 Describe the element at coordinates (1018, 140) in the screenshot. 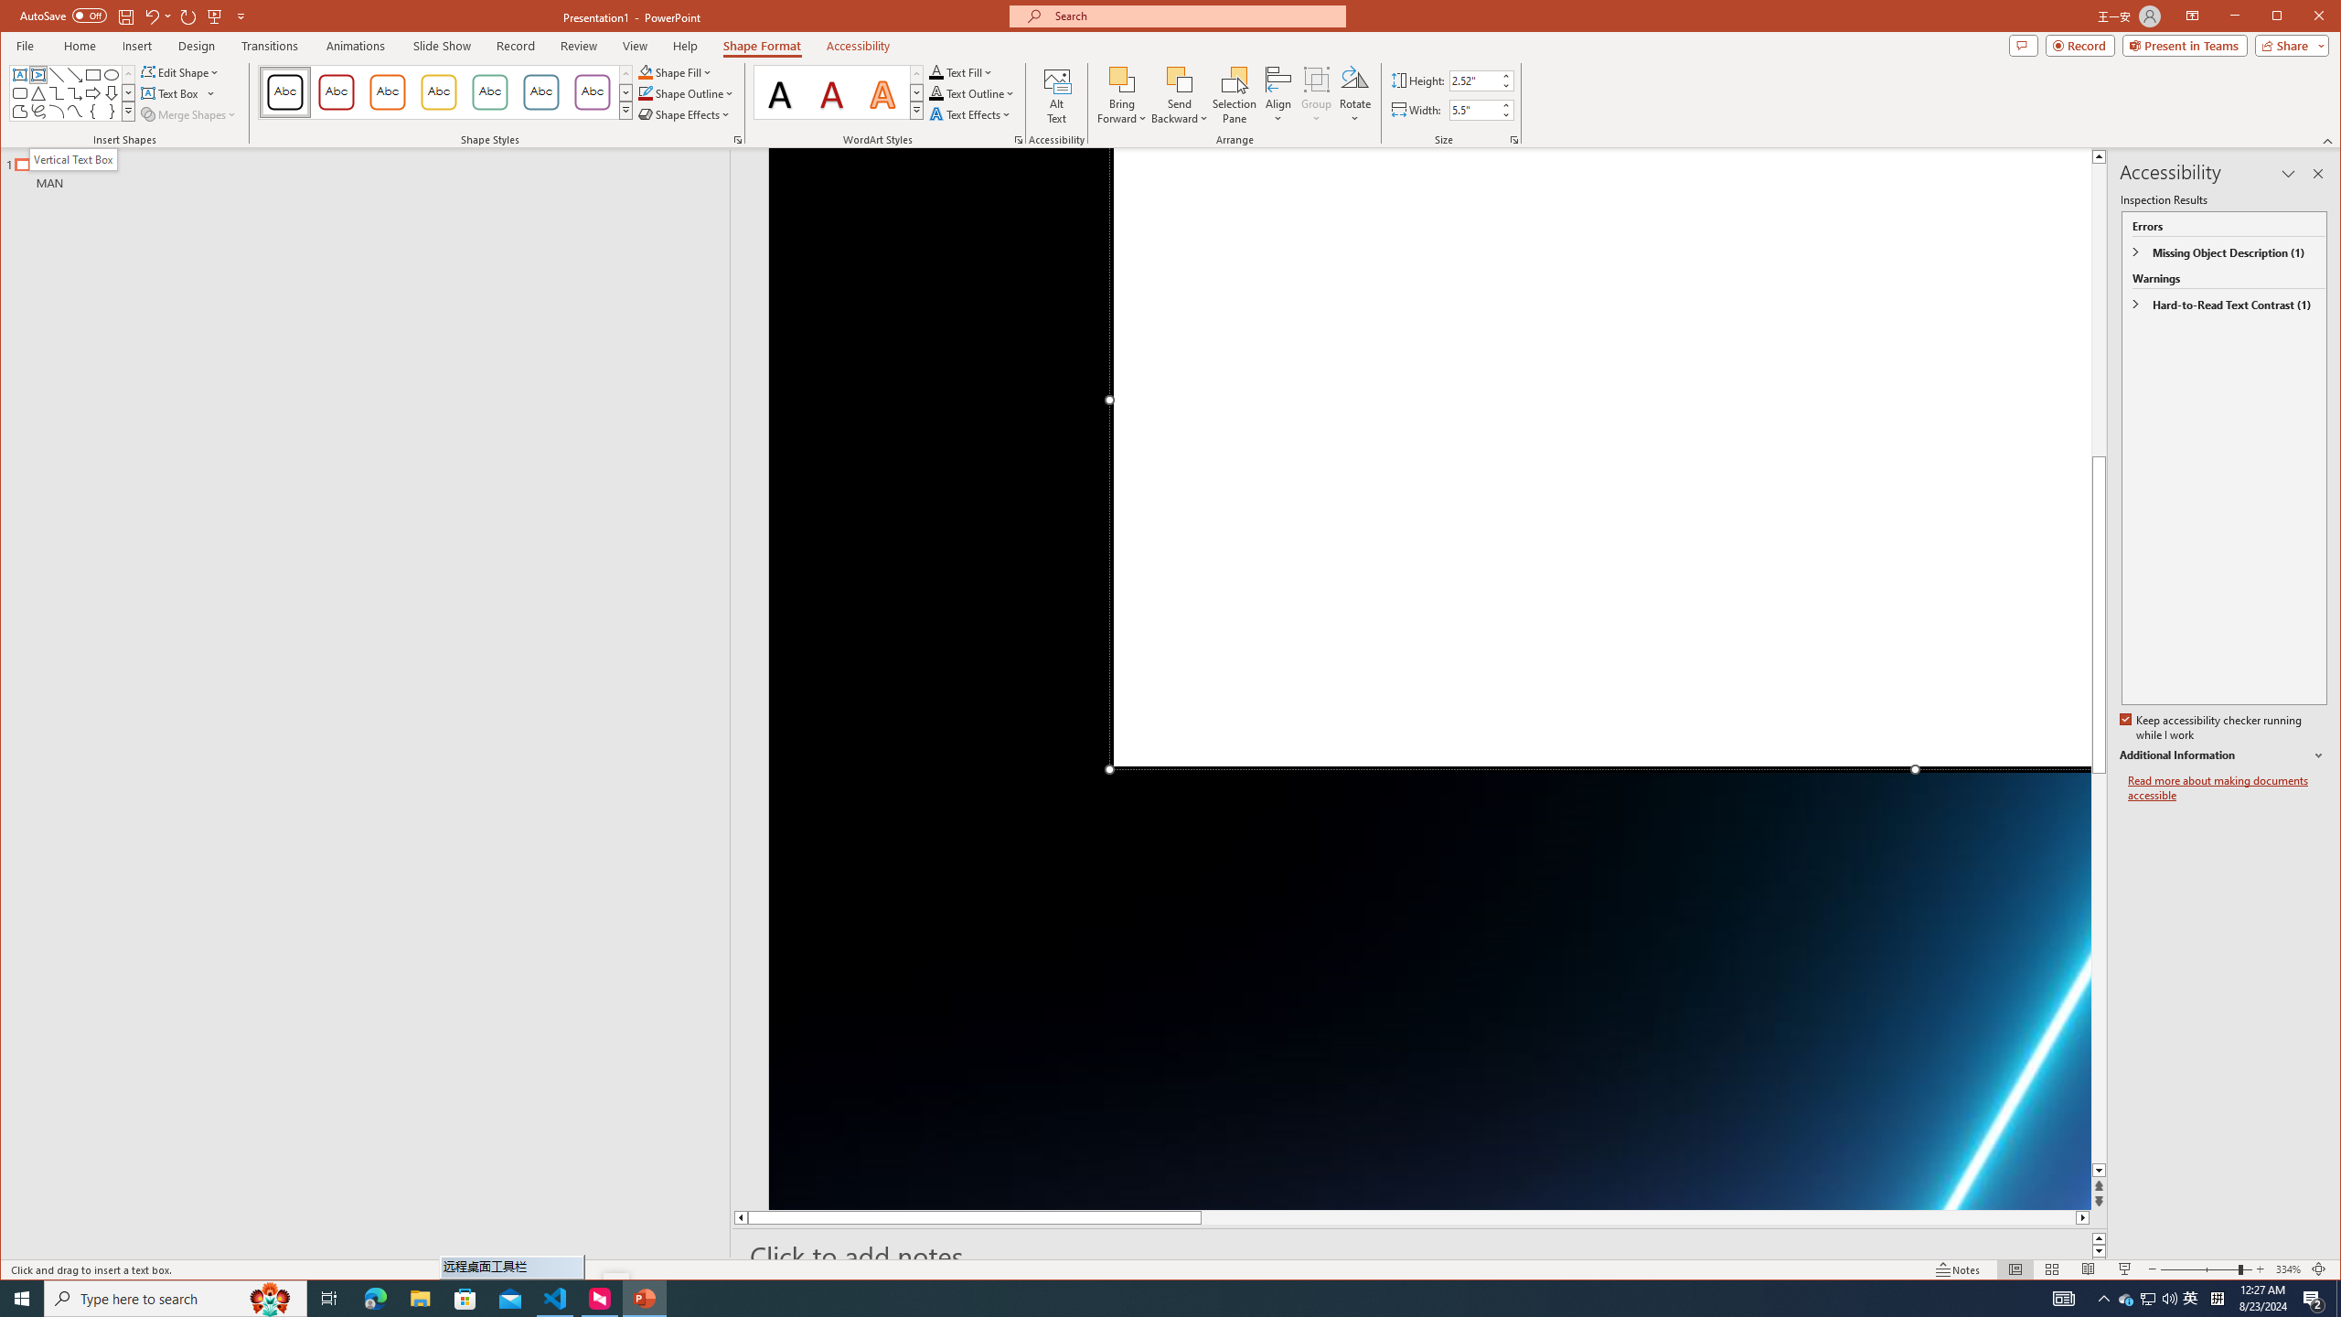

I see `Format Text Effects...` at that location.